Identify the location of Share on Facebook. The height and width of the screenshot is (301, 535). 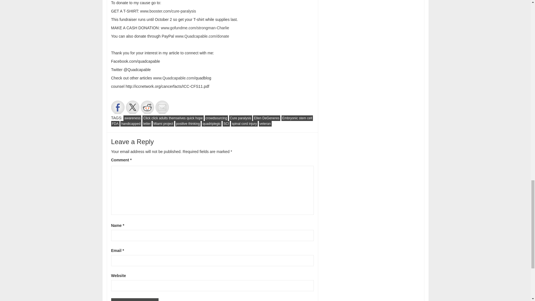
(117, 107).